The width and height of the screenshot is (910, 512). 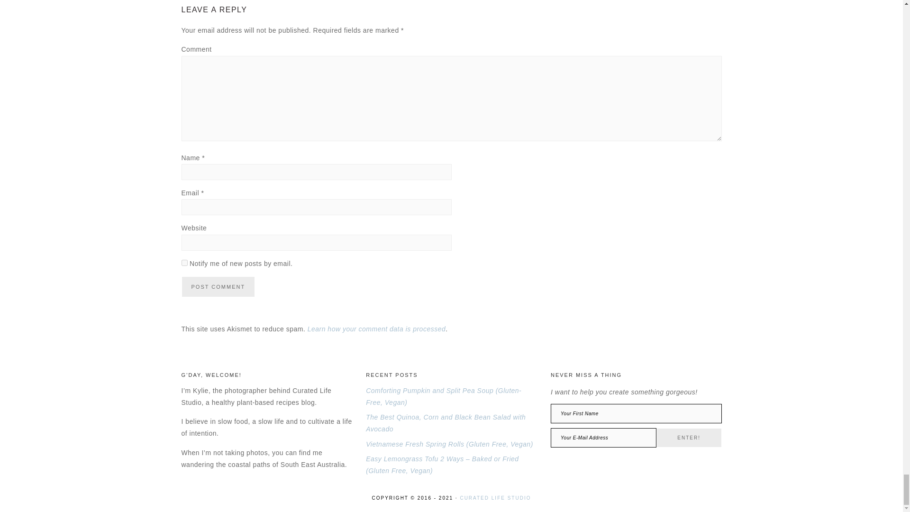 I want to click on Enter!, so click(x=689, y=437).